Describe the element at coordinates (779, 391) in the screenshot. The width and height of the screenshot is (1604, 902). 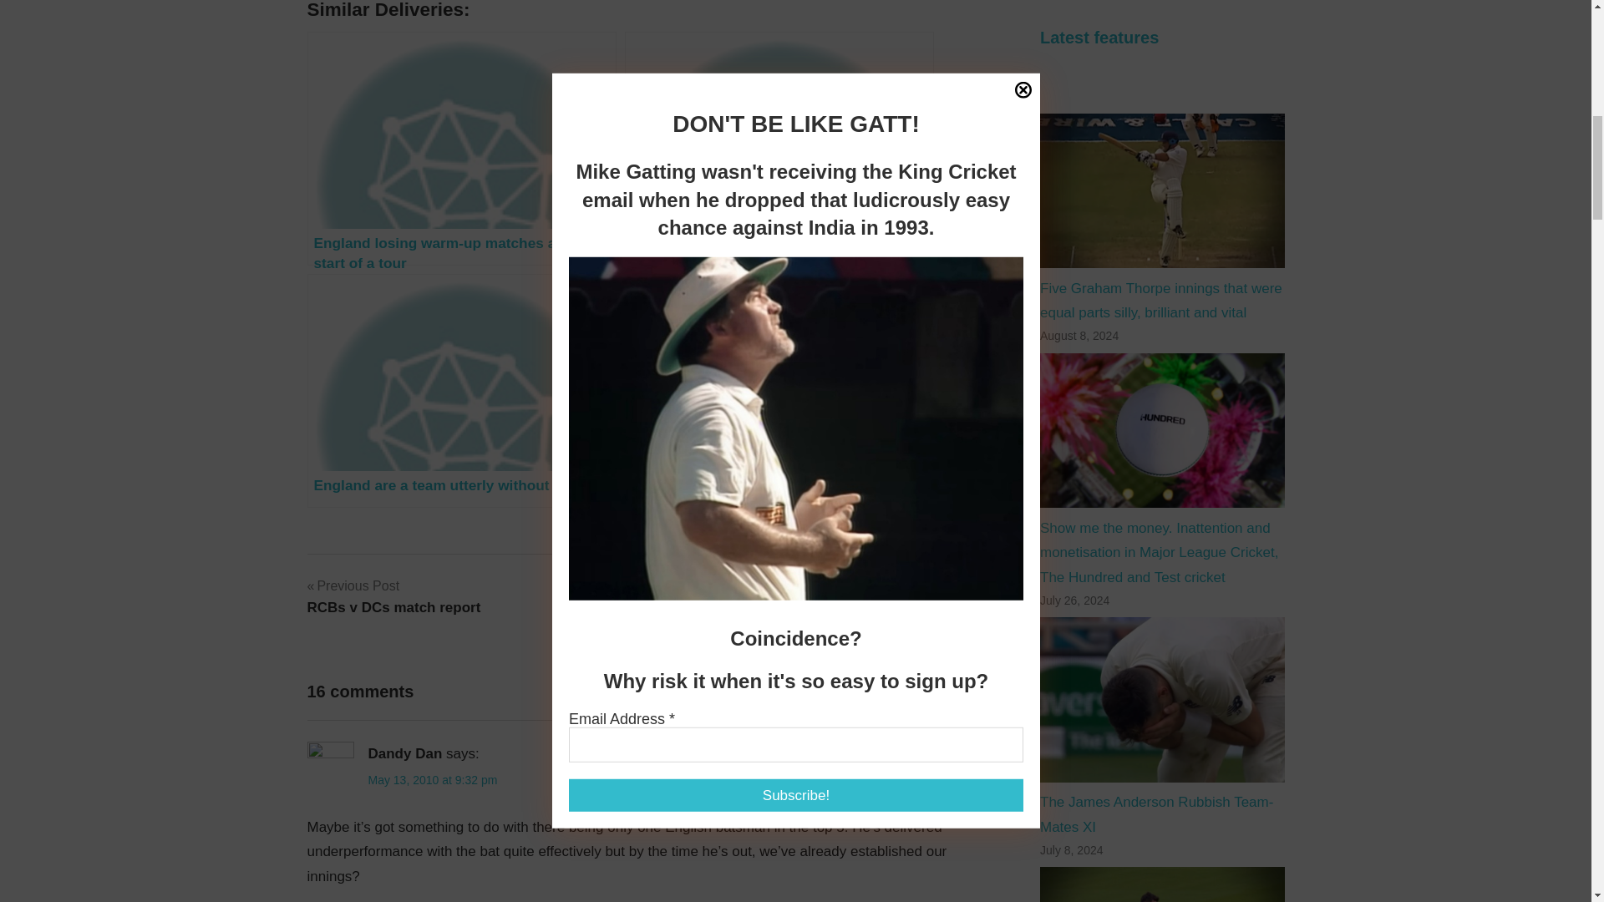
I see `England are a team utterly without breadth` at that location.